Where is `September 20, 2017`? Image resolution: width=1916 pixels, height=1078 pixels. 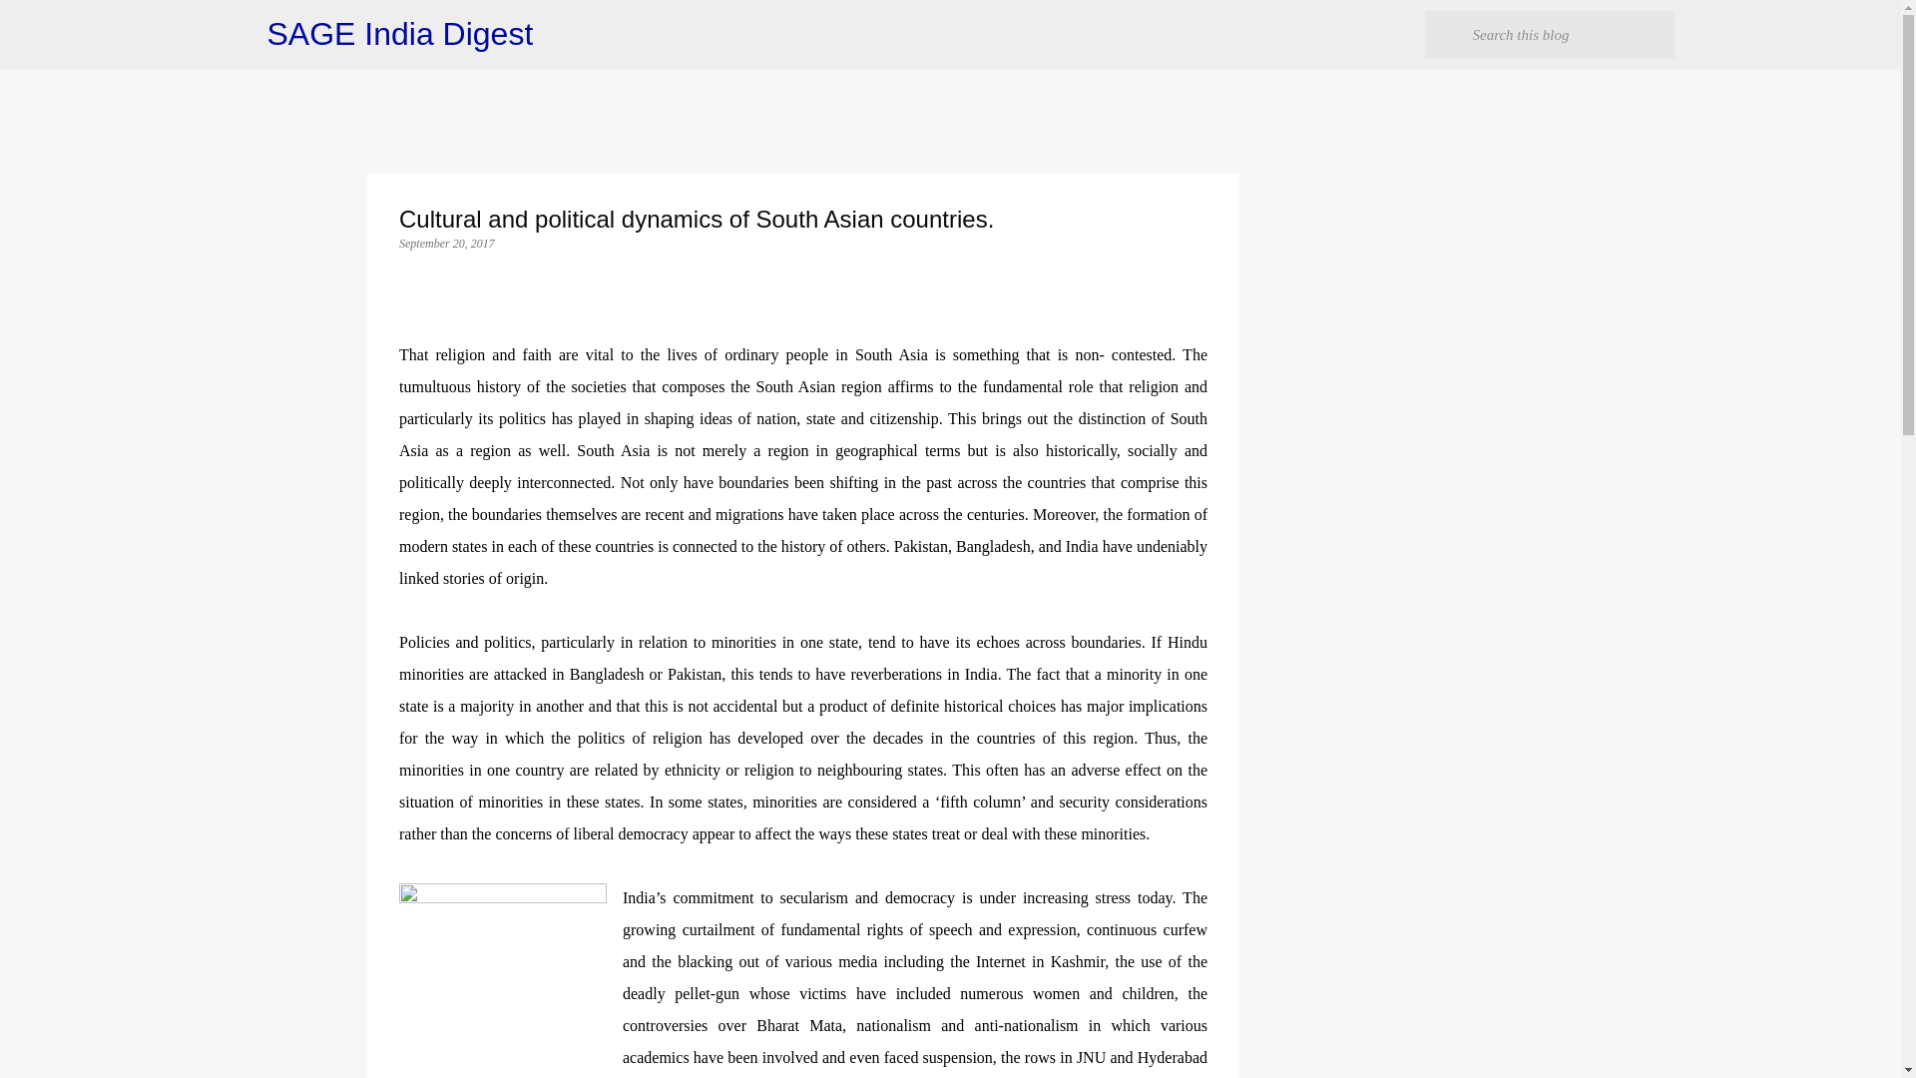 September 20, 2017 is located at coordinates (446, 243).